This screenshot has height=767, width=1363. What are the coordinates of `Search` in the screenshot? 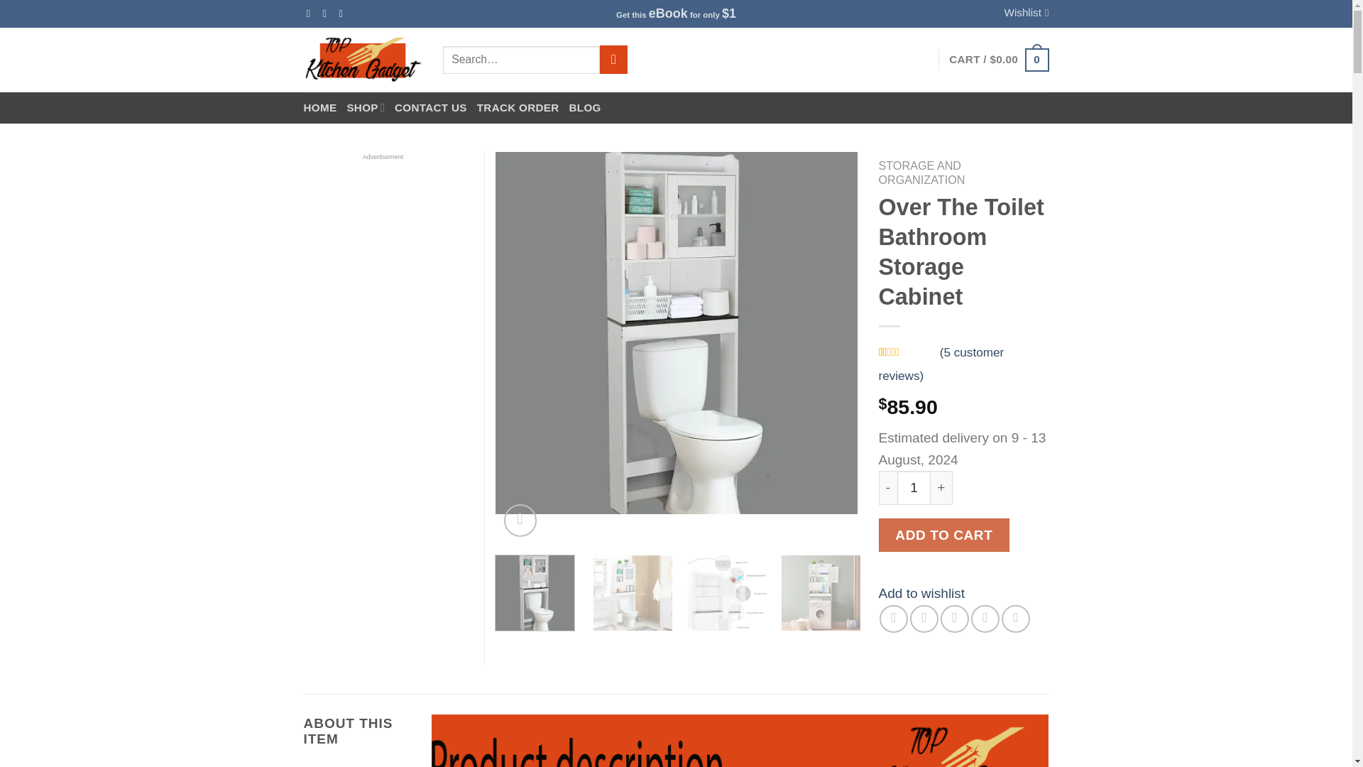 It's located at (613, 59).